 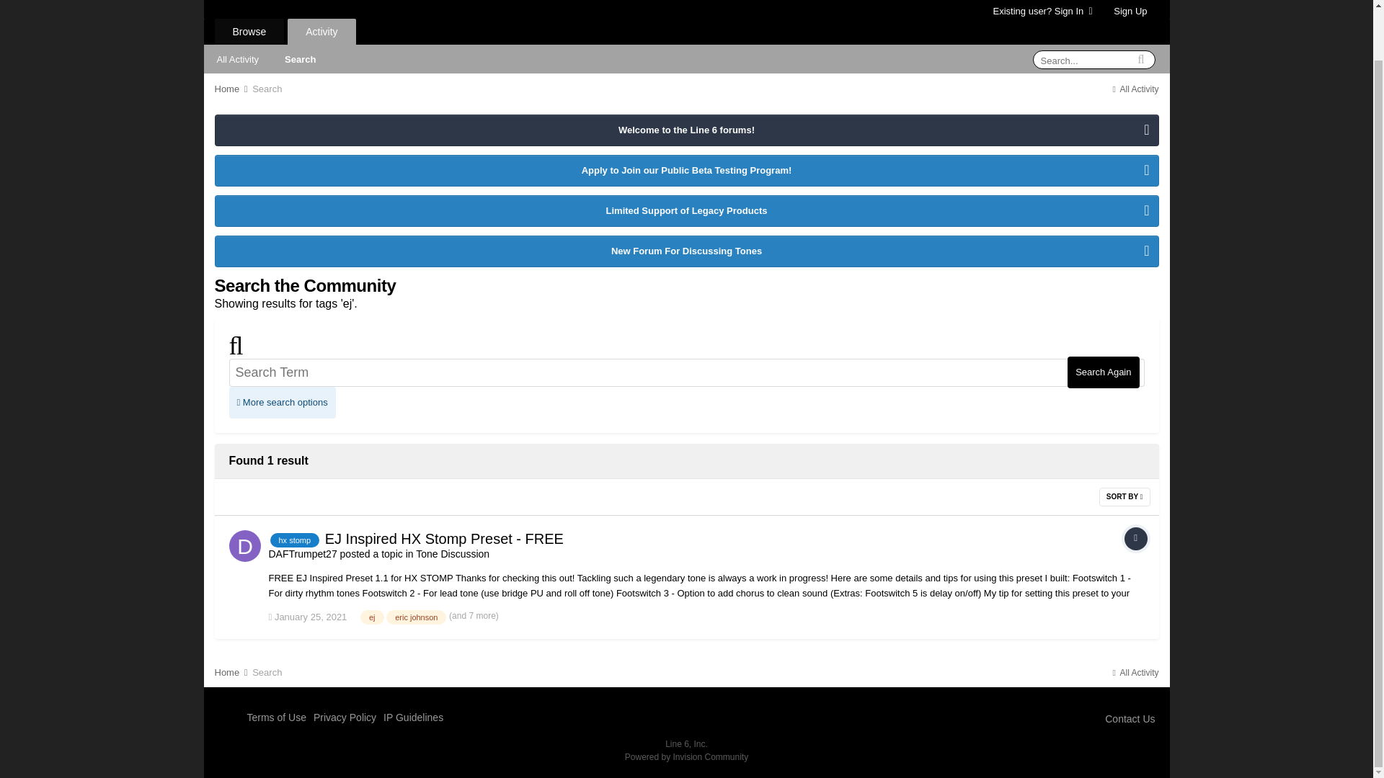 What do you see at coordinates (245, 545) in the screenshot?
I see `Go to DAFTrumpet27's profile` at bounding box center [245, 545].